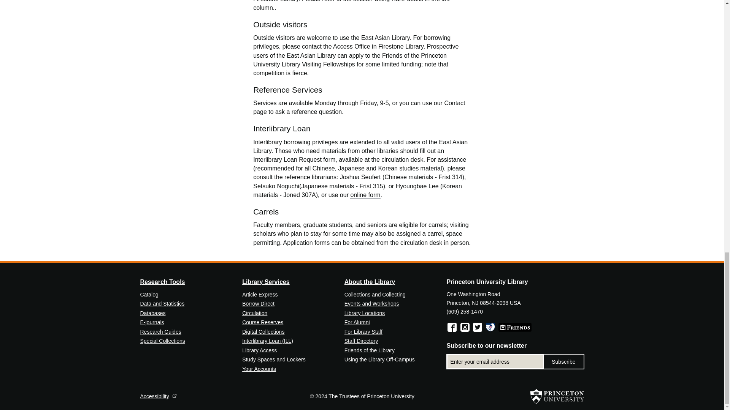  I want to click on Princeton University, so click(557, 396).